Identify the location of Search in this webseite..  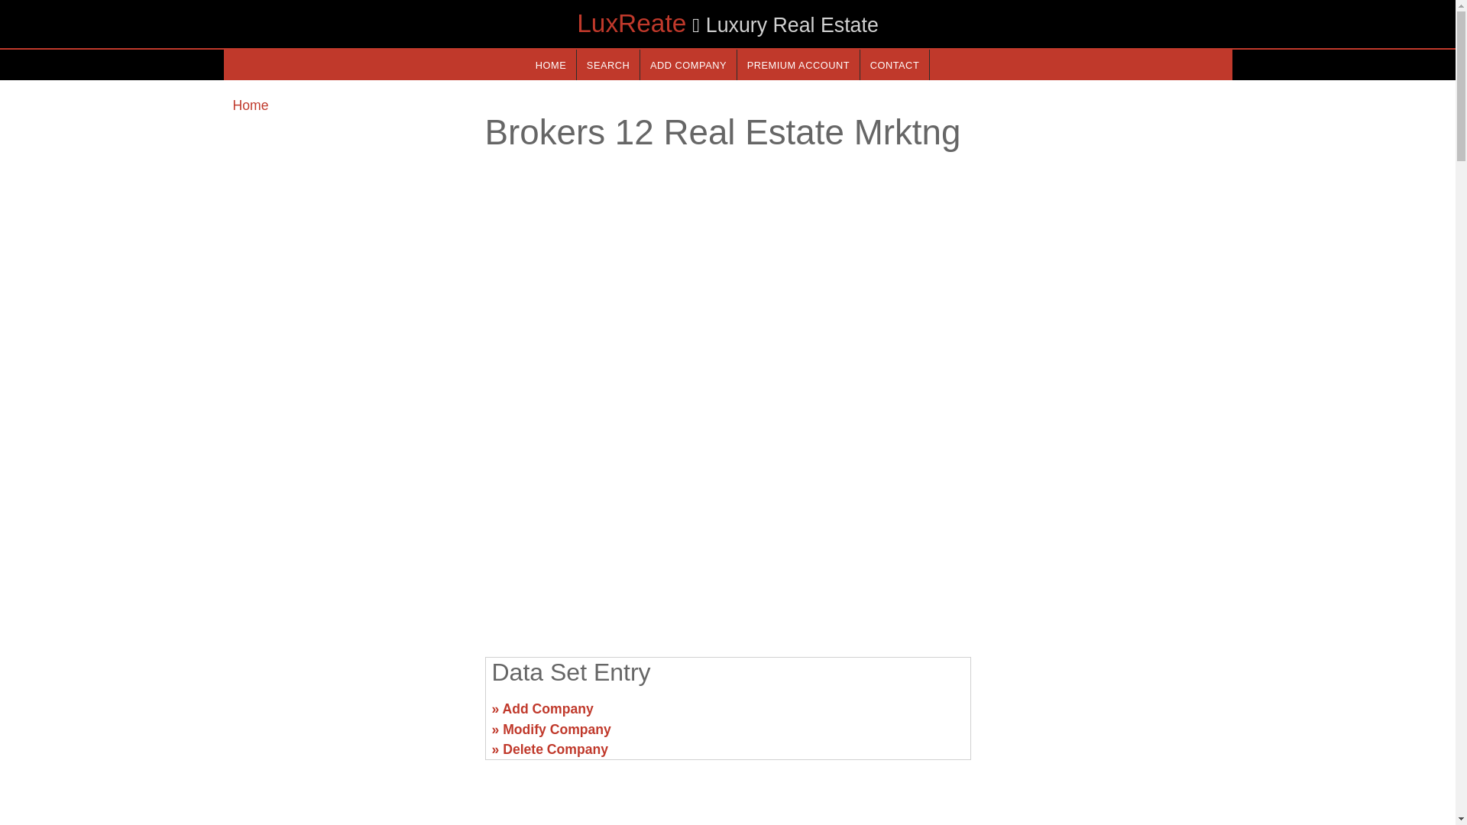
(608, 64).